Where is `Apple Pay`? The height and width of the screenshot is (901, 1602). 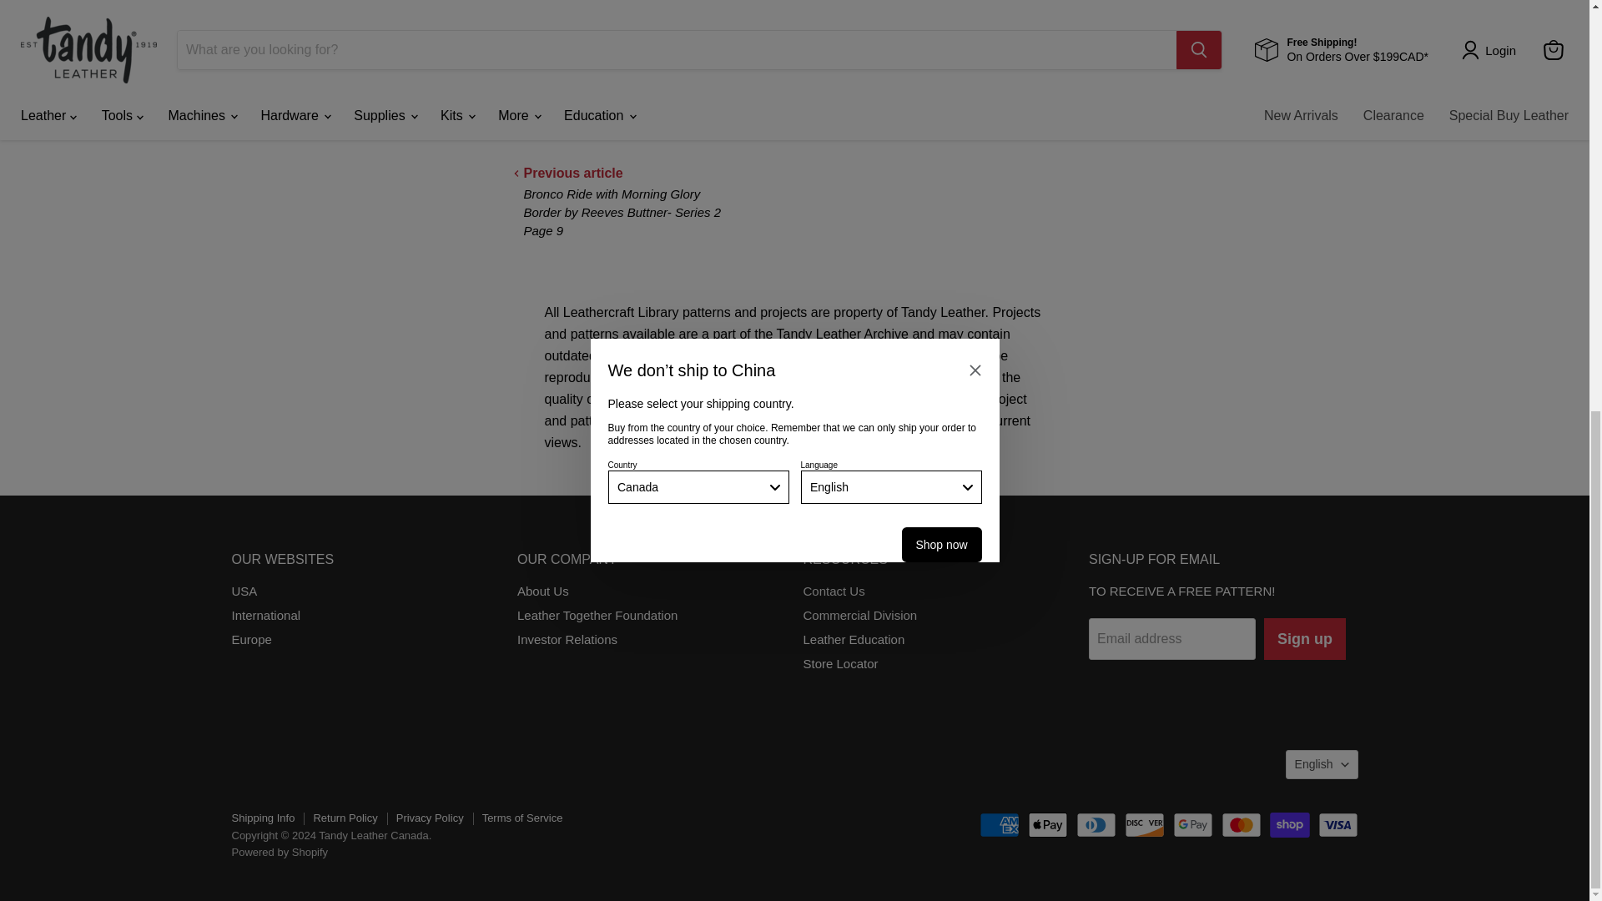 Apple Pay is located at coordinates (1048, 825).